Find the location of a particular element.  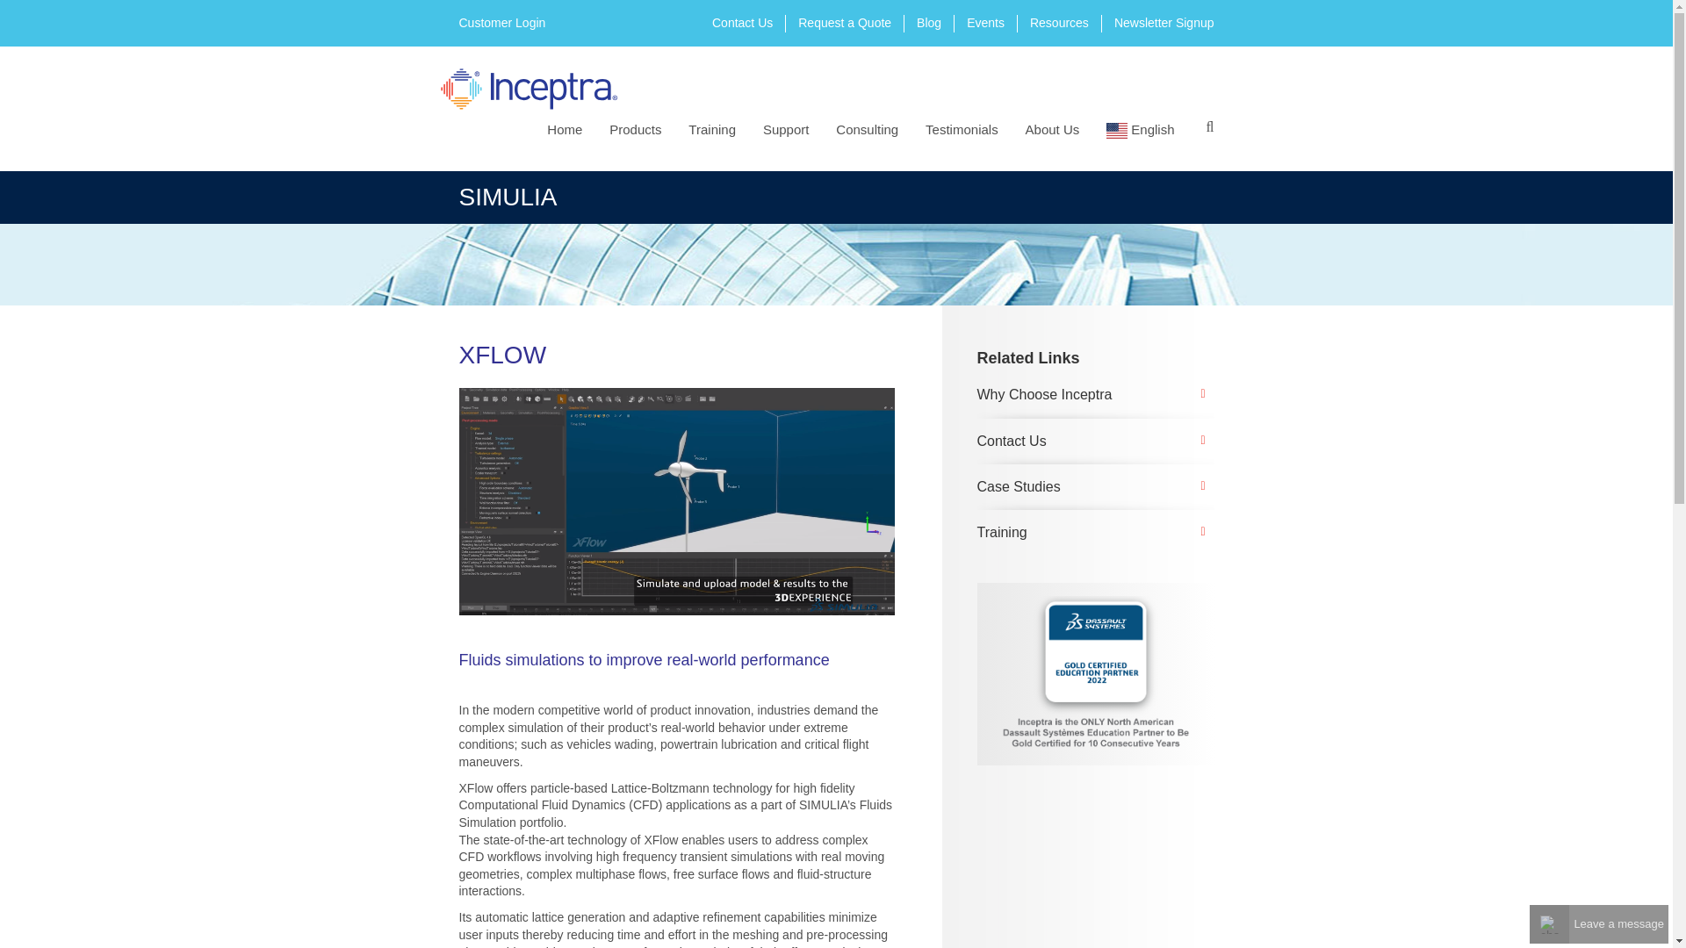

Training is located at coordinates (715, 129).